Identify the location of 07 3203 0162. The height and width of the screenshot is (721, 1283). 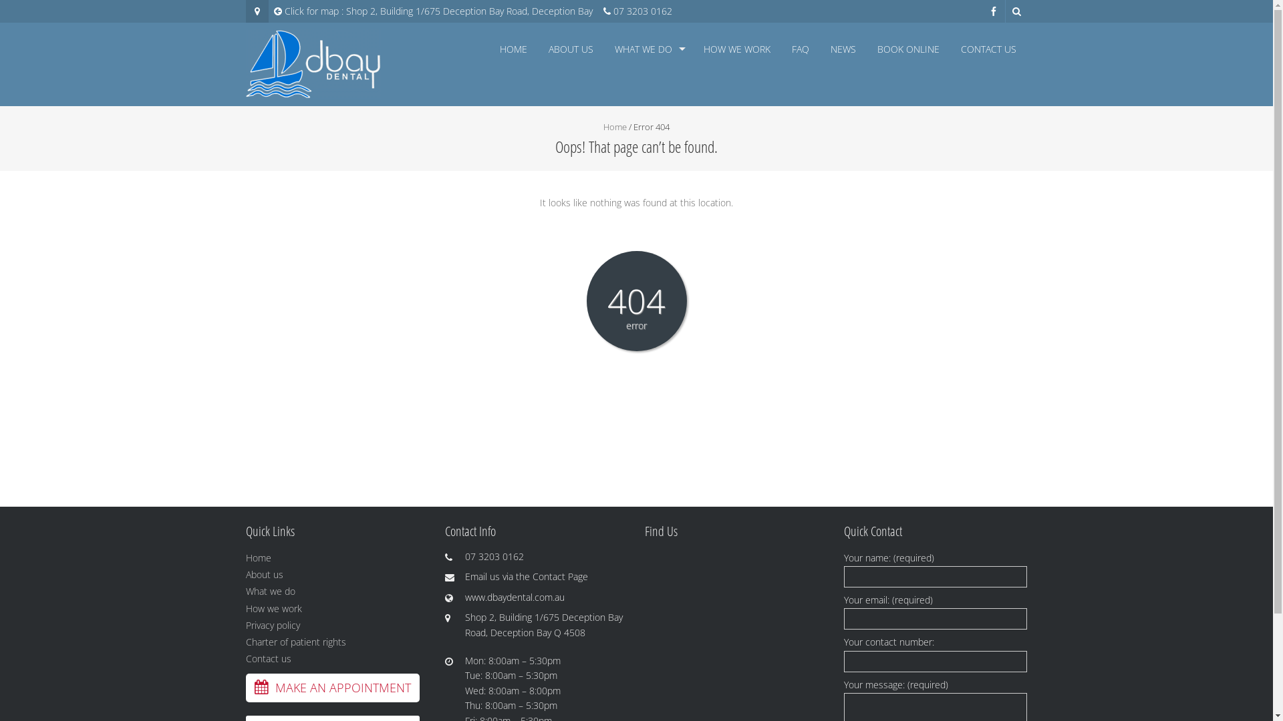
(643, 11).